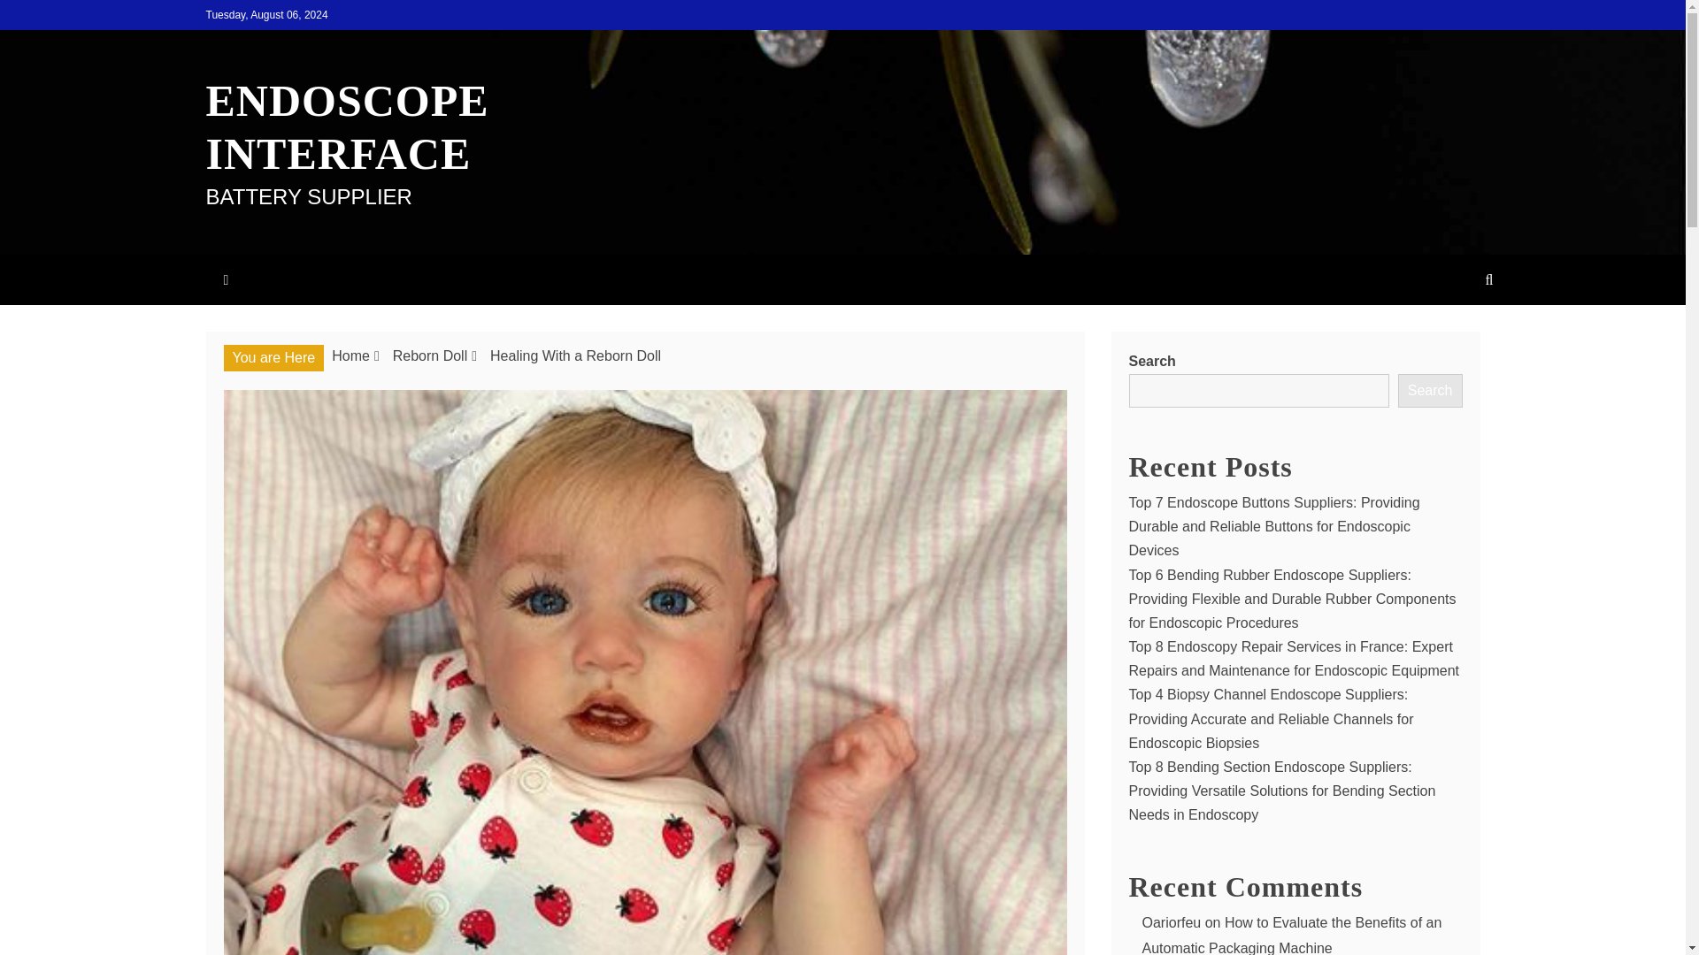  I want to click on Reborn Doll, so click(430, 355).